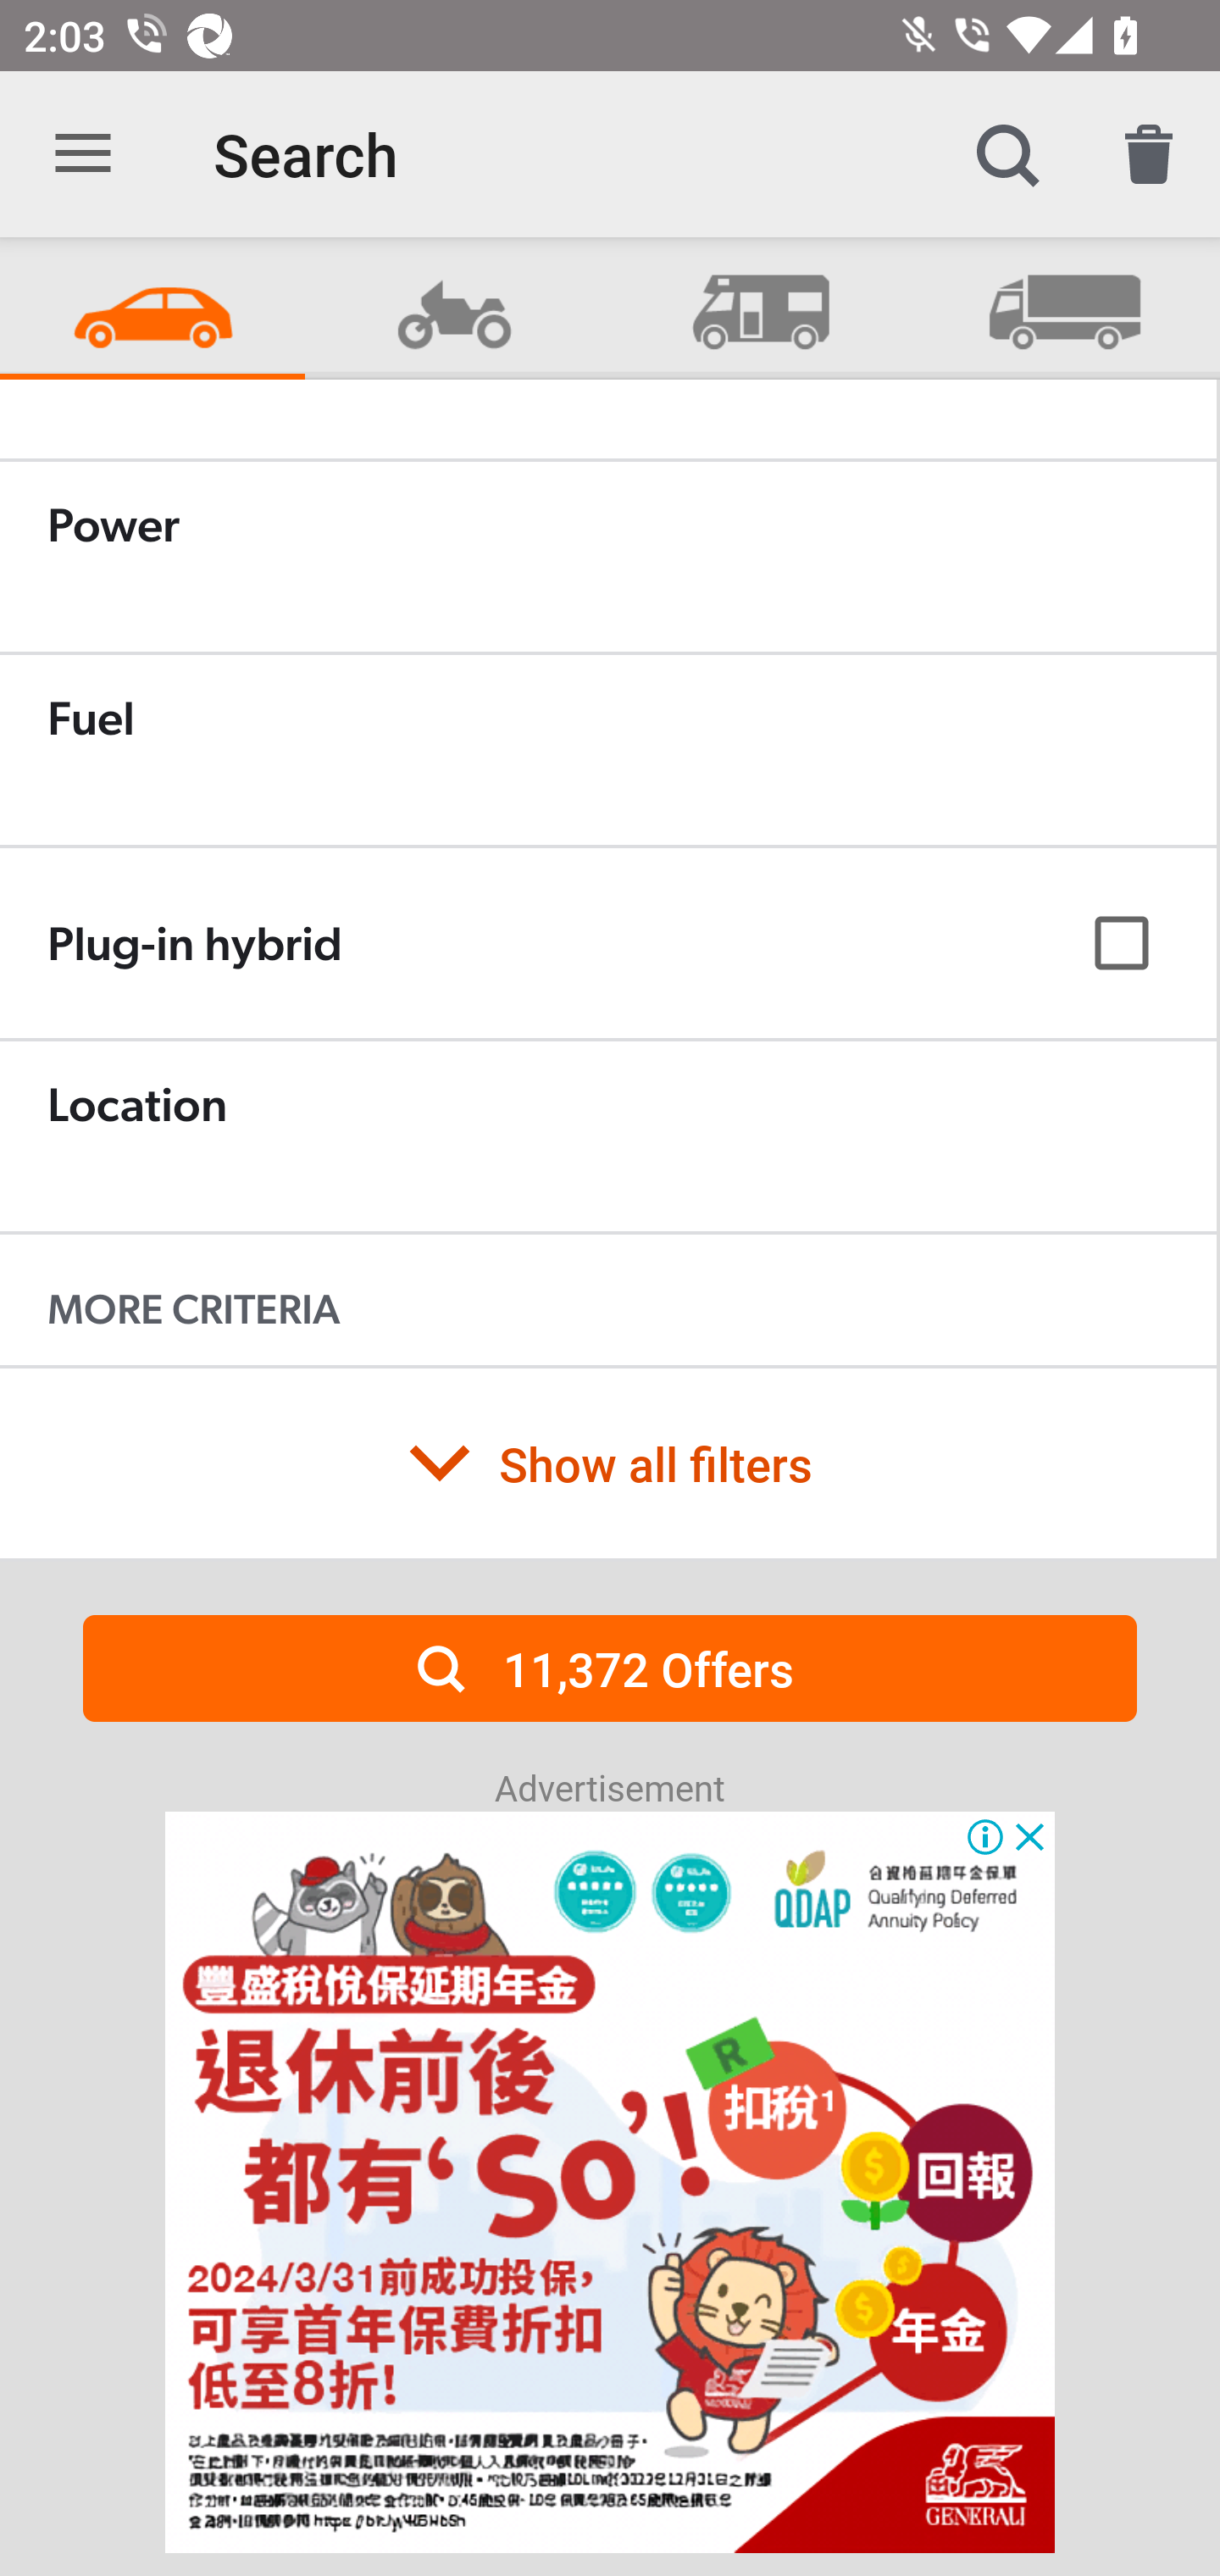 This screenshot has width=1220, height=2576. What do you see at coordinates (1149, 154) in the screenshot?
I see `Reset search` at bounding box center [1149, 154].